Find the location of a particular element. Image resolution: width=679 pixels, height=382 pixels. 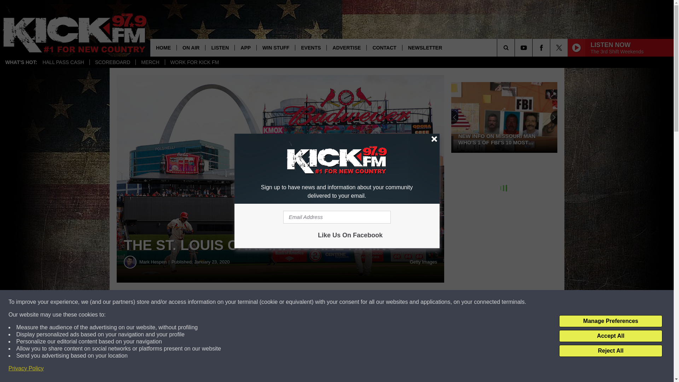

Manage Preferences is located at coordinates (610, 321).